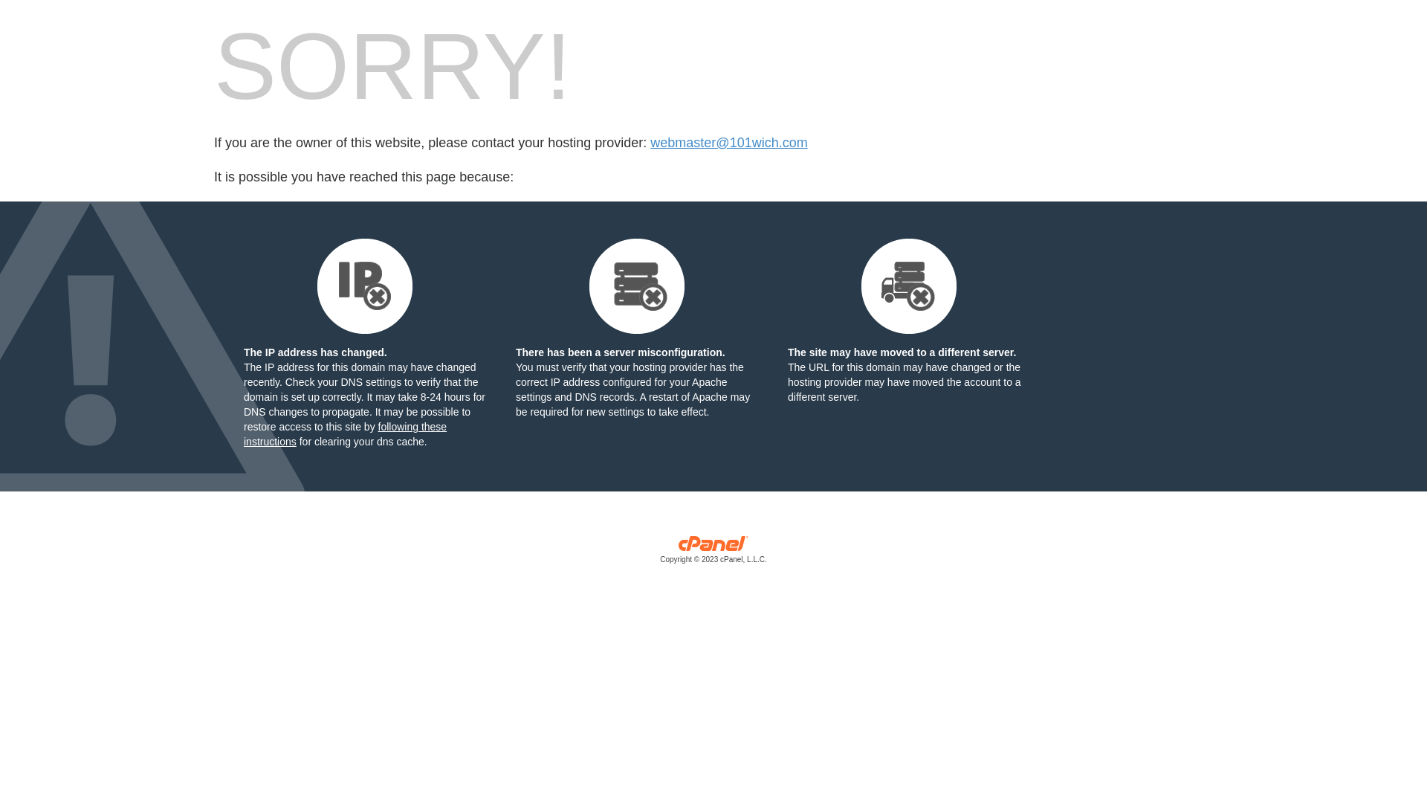  I want to click on webmaster@101wich.com, so click(728, 143).